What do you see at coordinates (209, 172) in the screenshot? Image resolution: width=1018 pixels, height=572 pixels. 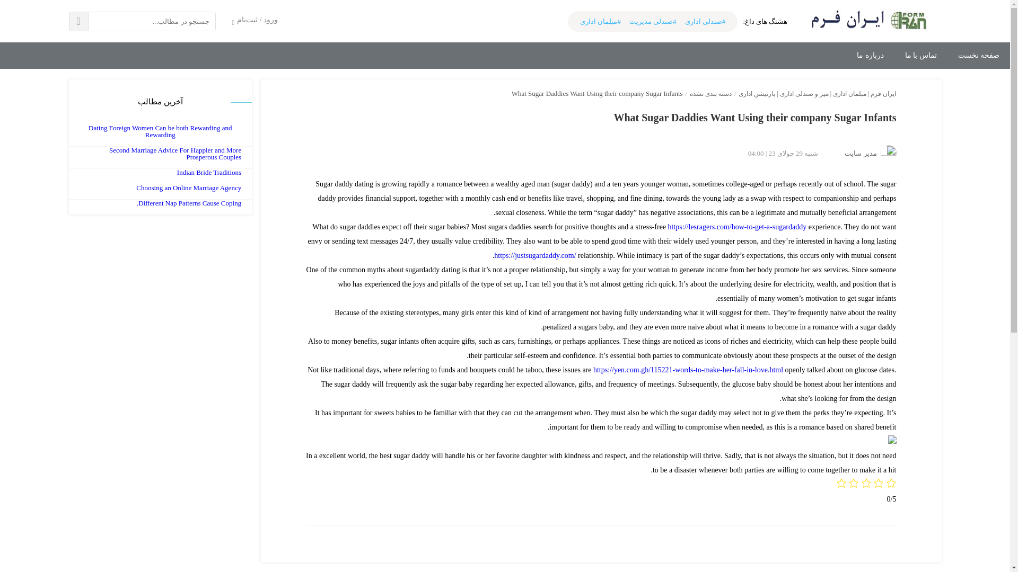 I see `Indian Bride Traditions` at bounding box center [209, 172].